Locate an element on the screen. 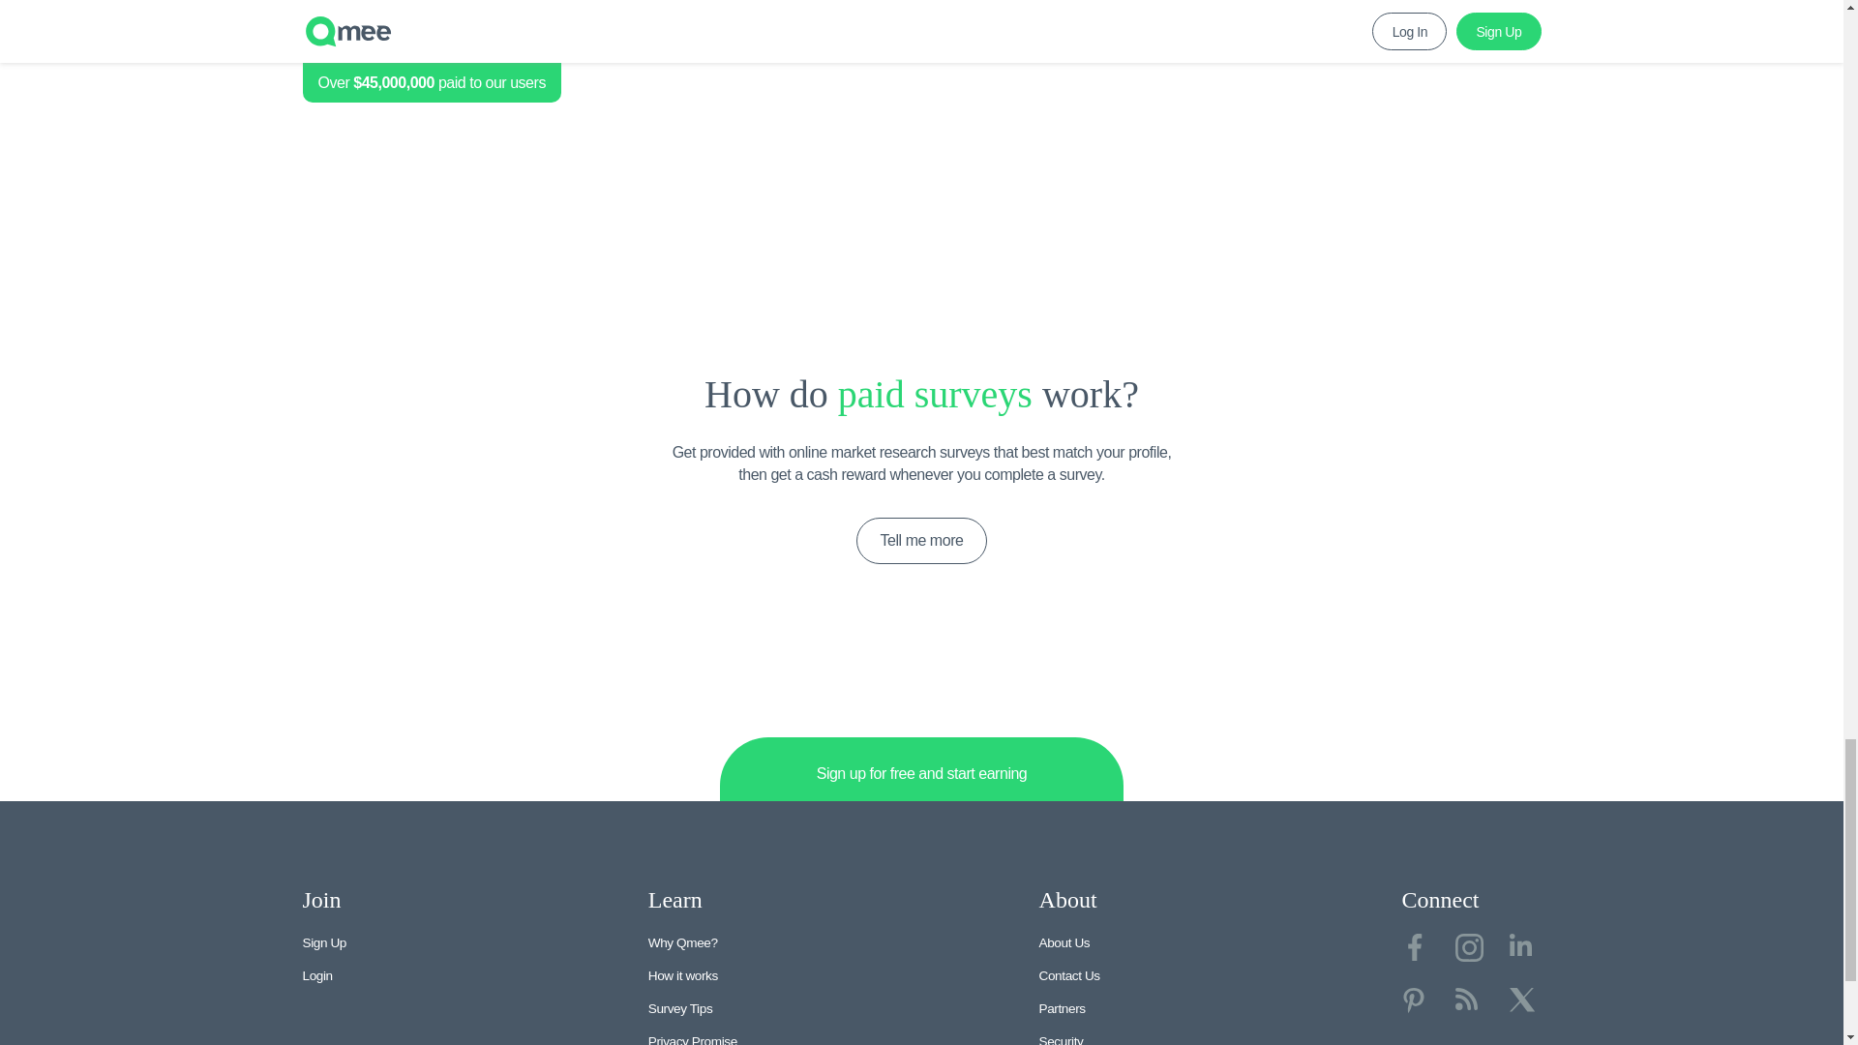 The width and height of the screenshot is (1858, 1045). Contact Us is located at coordinates (1068, 975).